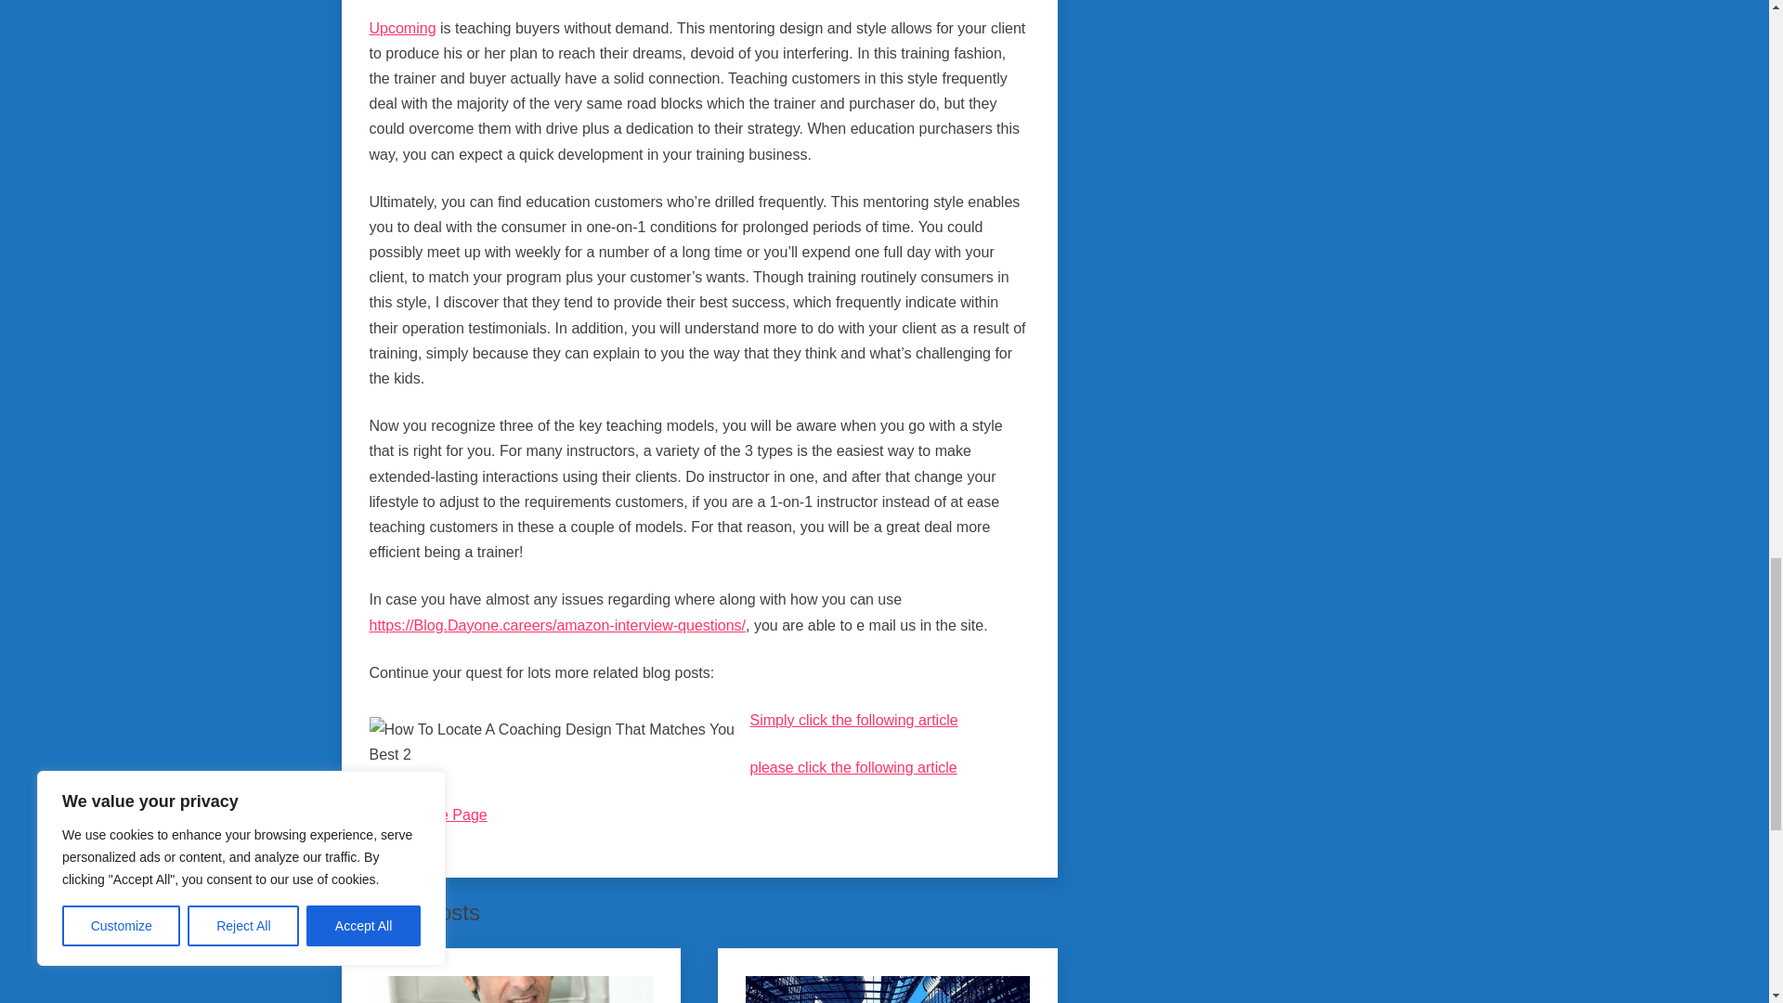 This screenshot has height=1003, width=1783. Describe the element at coordinates (427, 814) in the screenshot. I see `Read Home Page` at that location.